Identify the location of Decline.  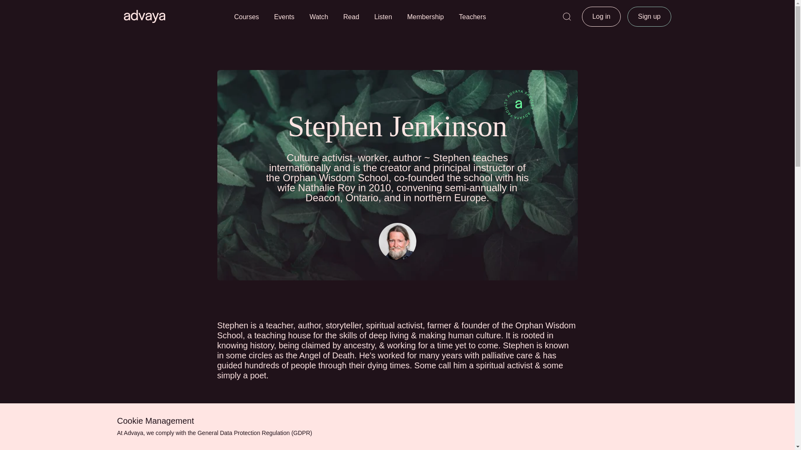
(558, 427).